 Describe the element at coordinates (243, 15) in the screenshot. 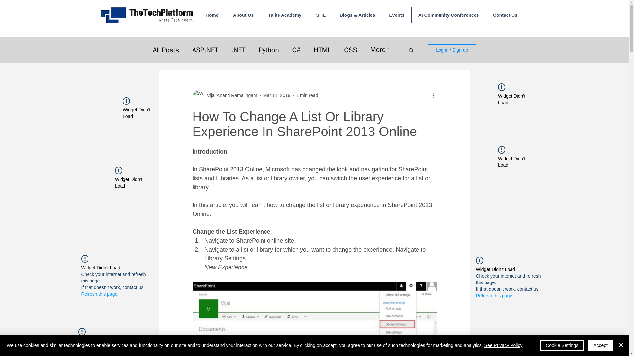

I see `About Us` at that location.